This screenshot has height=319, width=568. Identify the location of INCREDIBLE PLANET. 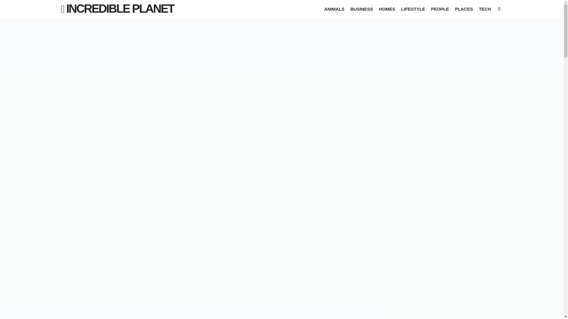
(120, 8).